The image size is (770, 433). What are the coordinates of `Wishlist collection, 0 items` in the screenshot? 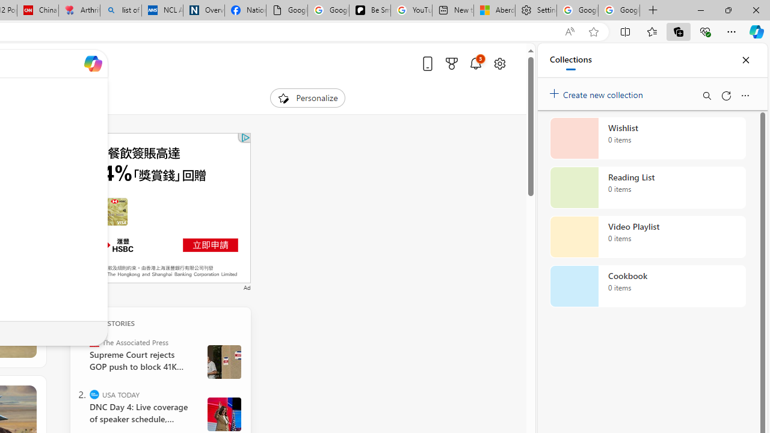 It's located at (647, 138).